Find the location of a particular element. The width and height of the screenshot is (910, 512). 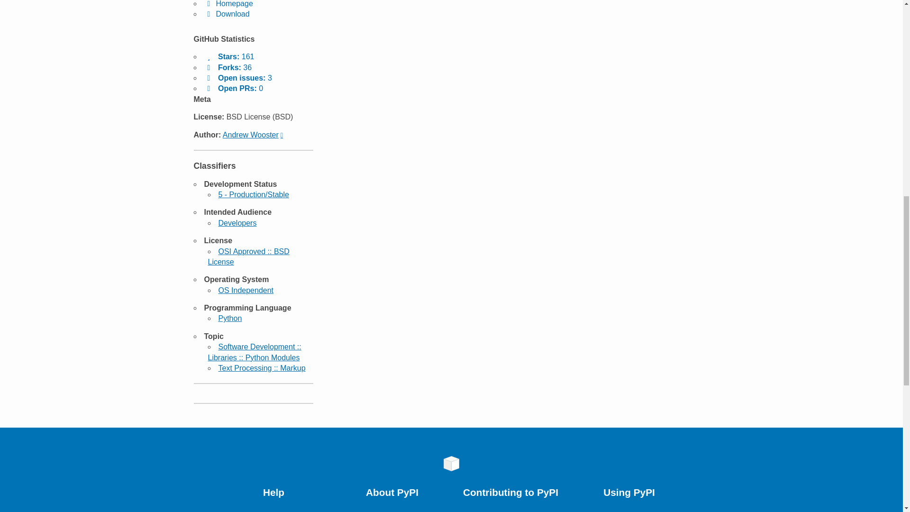

Developers is located at coordinates (237, 223).